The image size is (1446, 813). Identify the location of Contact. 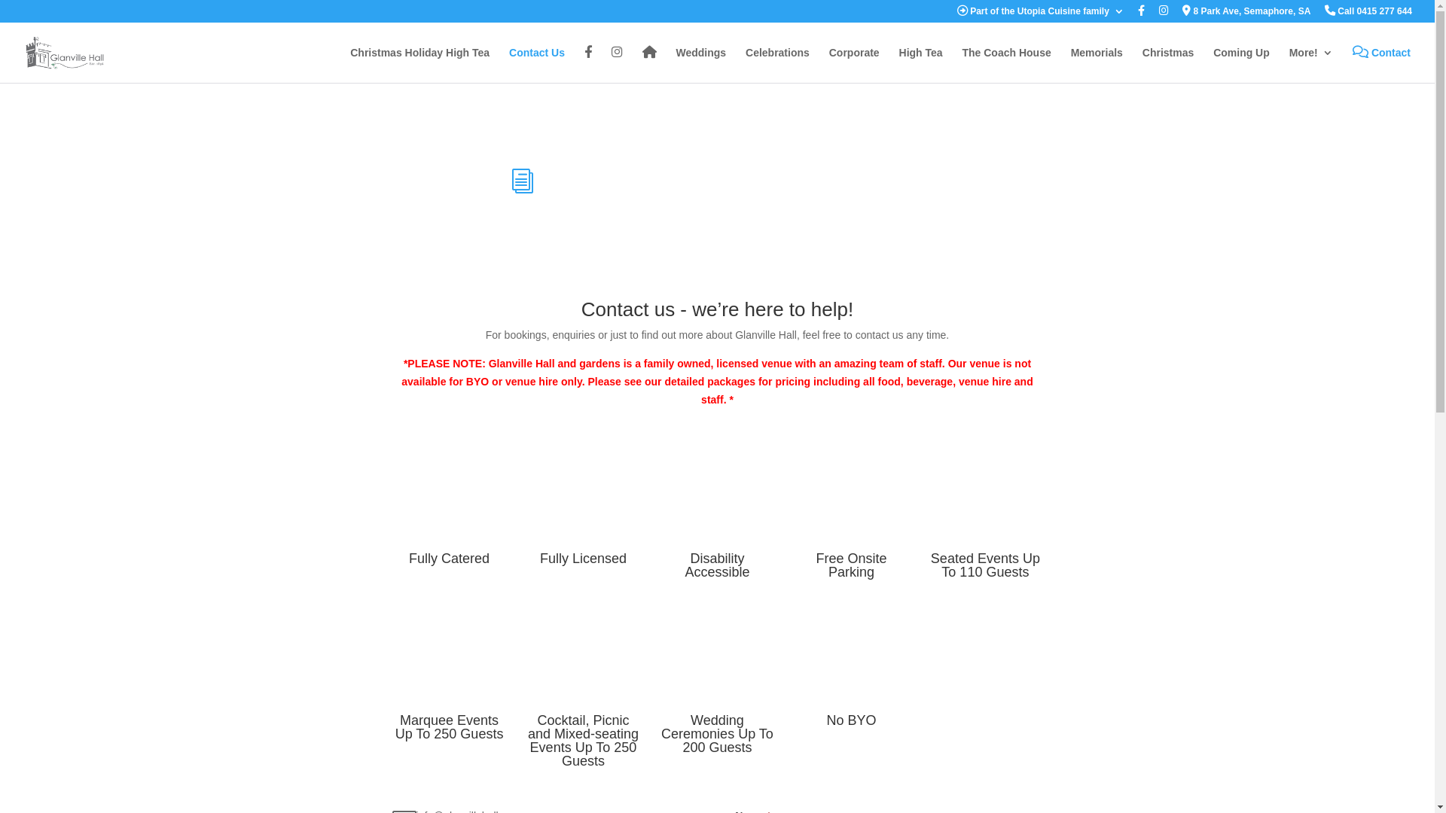
(1381, 65).